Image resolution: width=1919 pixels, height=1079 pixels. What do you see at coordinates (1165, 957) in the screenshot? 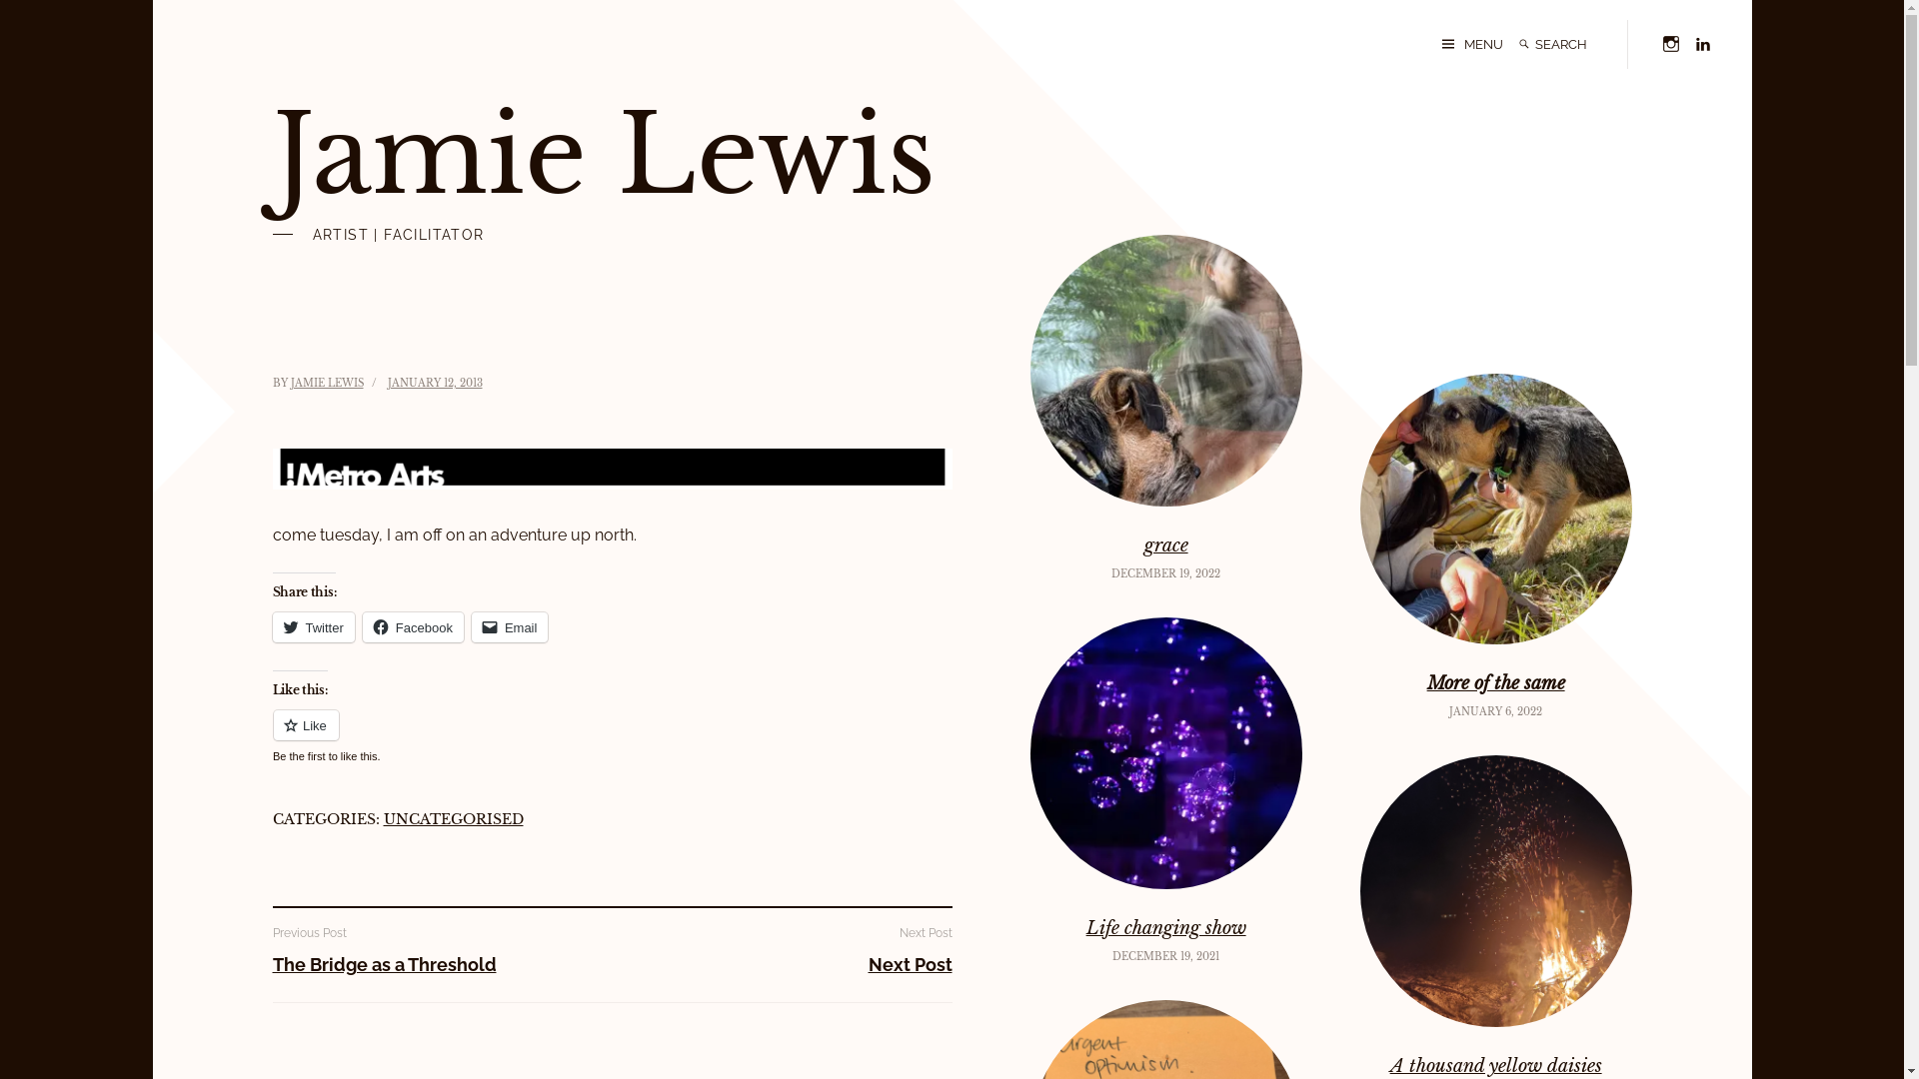
I see `DECEMBER 19, 2021` at bounding box center [1165, 957].